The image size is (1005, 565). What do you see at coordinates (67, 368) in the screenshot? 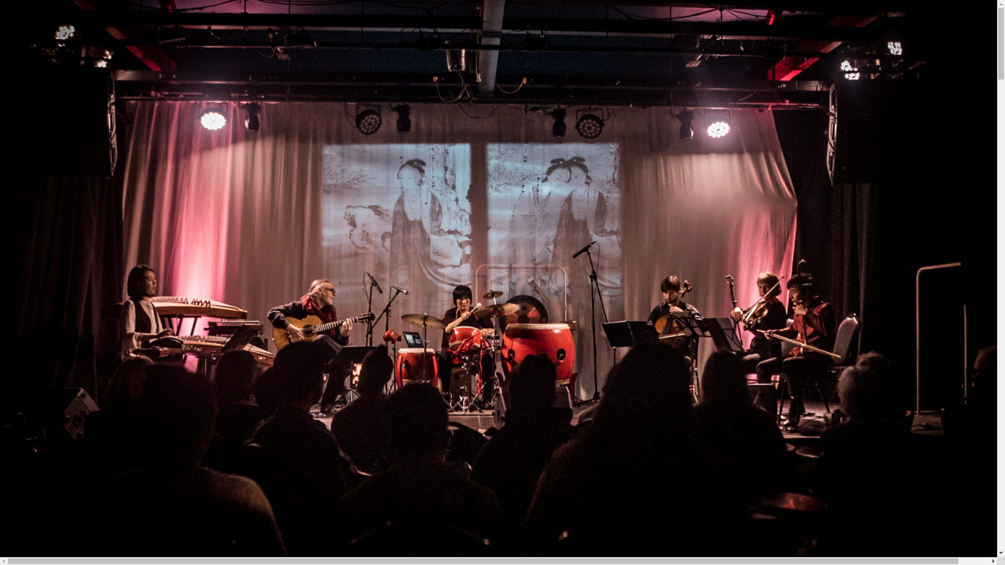
I see `Covid-19 Policy` at bounding box center [67, 368].